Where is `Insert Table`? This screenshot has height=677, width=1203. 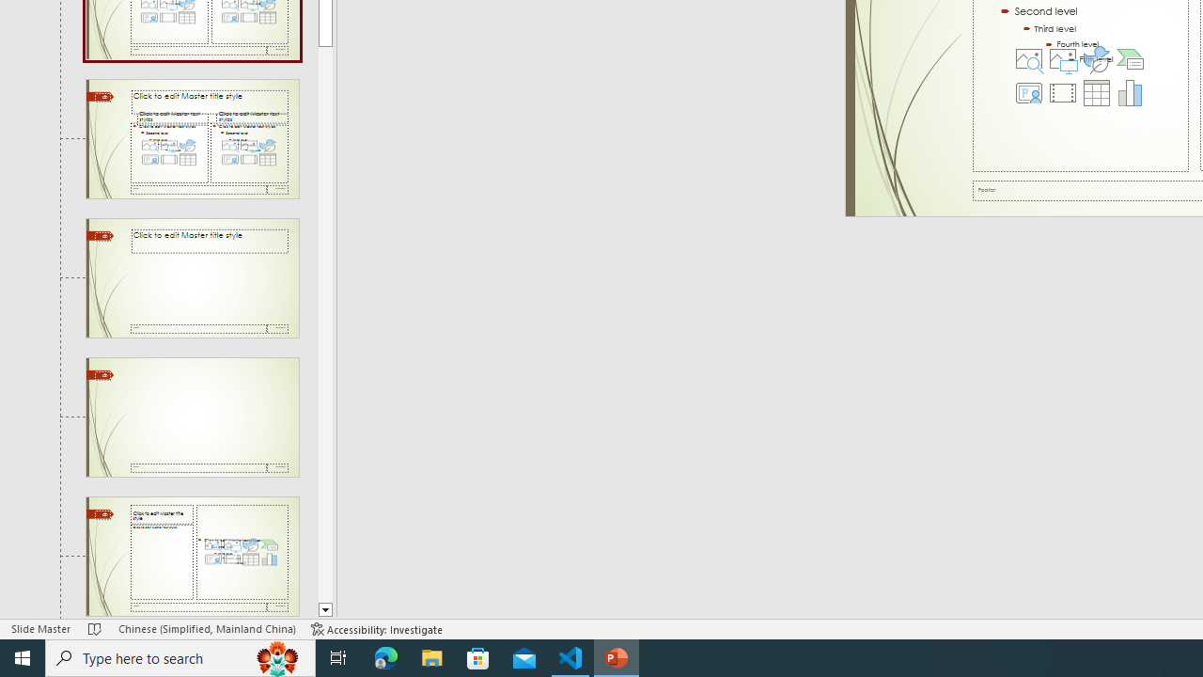 Insert Table is located at coordinates (1096, 92).